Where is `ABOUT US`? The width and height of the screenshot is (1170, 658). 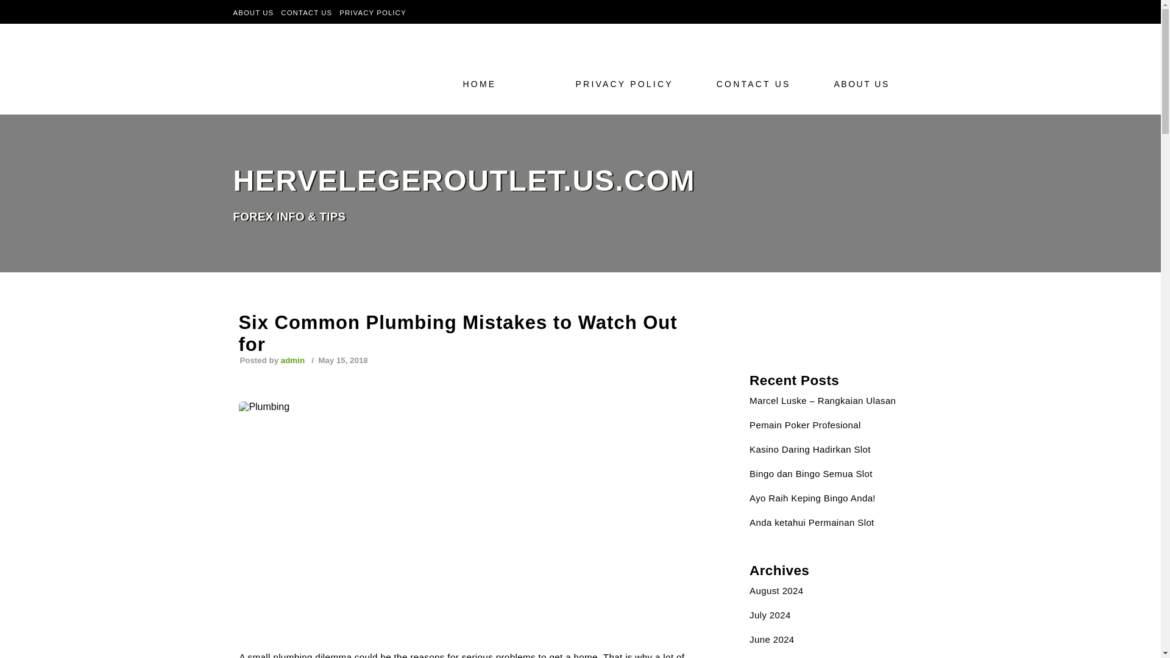
ABOUT US is located at coordinates (253, 12).